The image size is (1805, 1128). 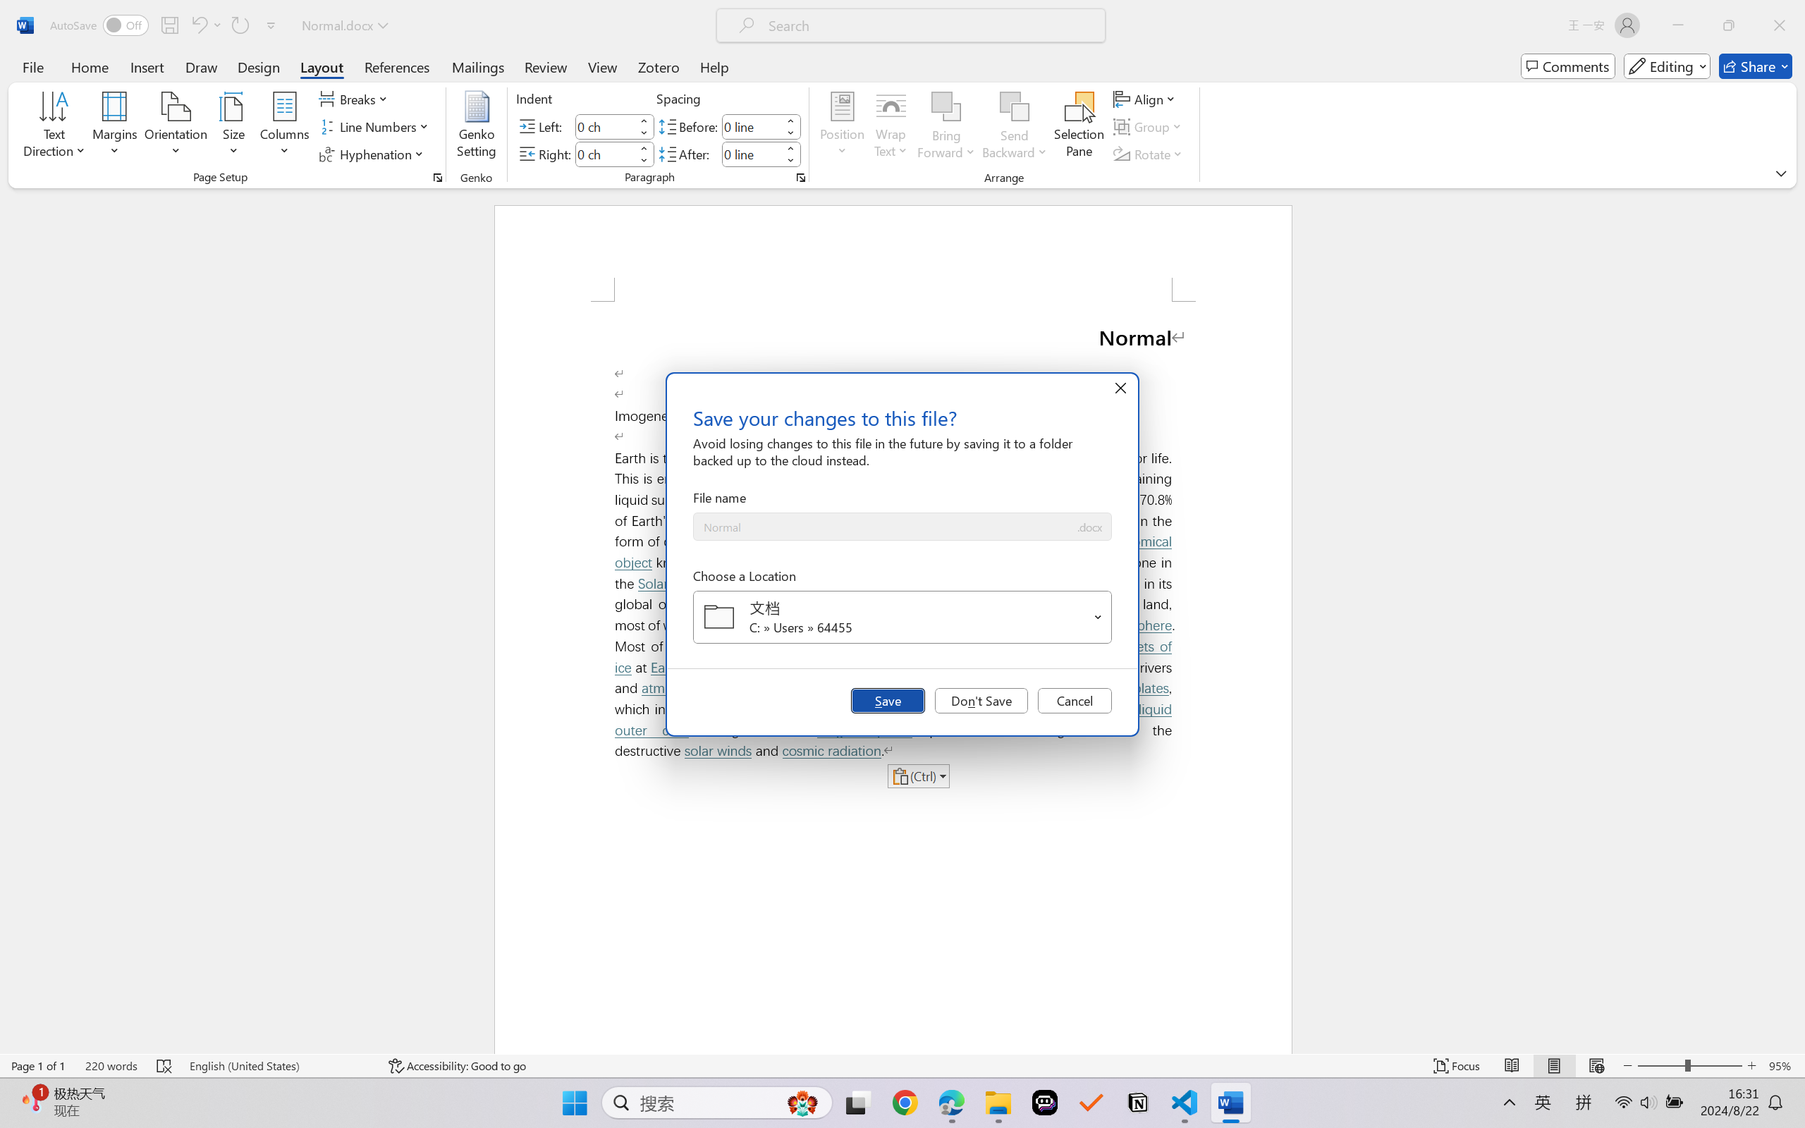 What do you see at coordinates (842, 127) in the screenshot?
I see `Position` at bounding box center [842, 127].